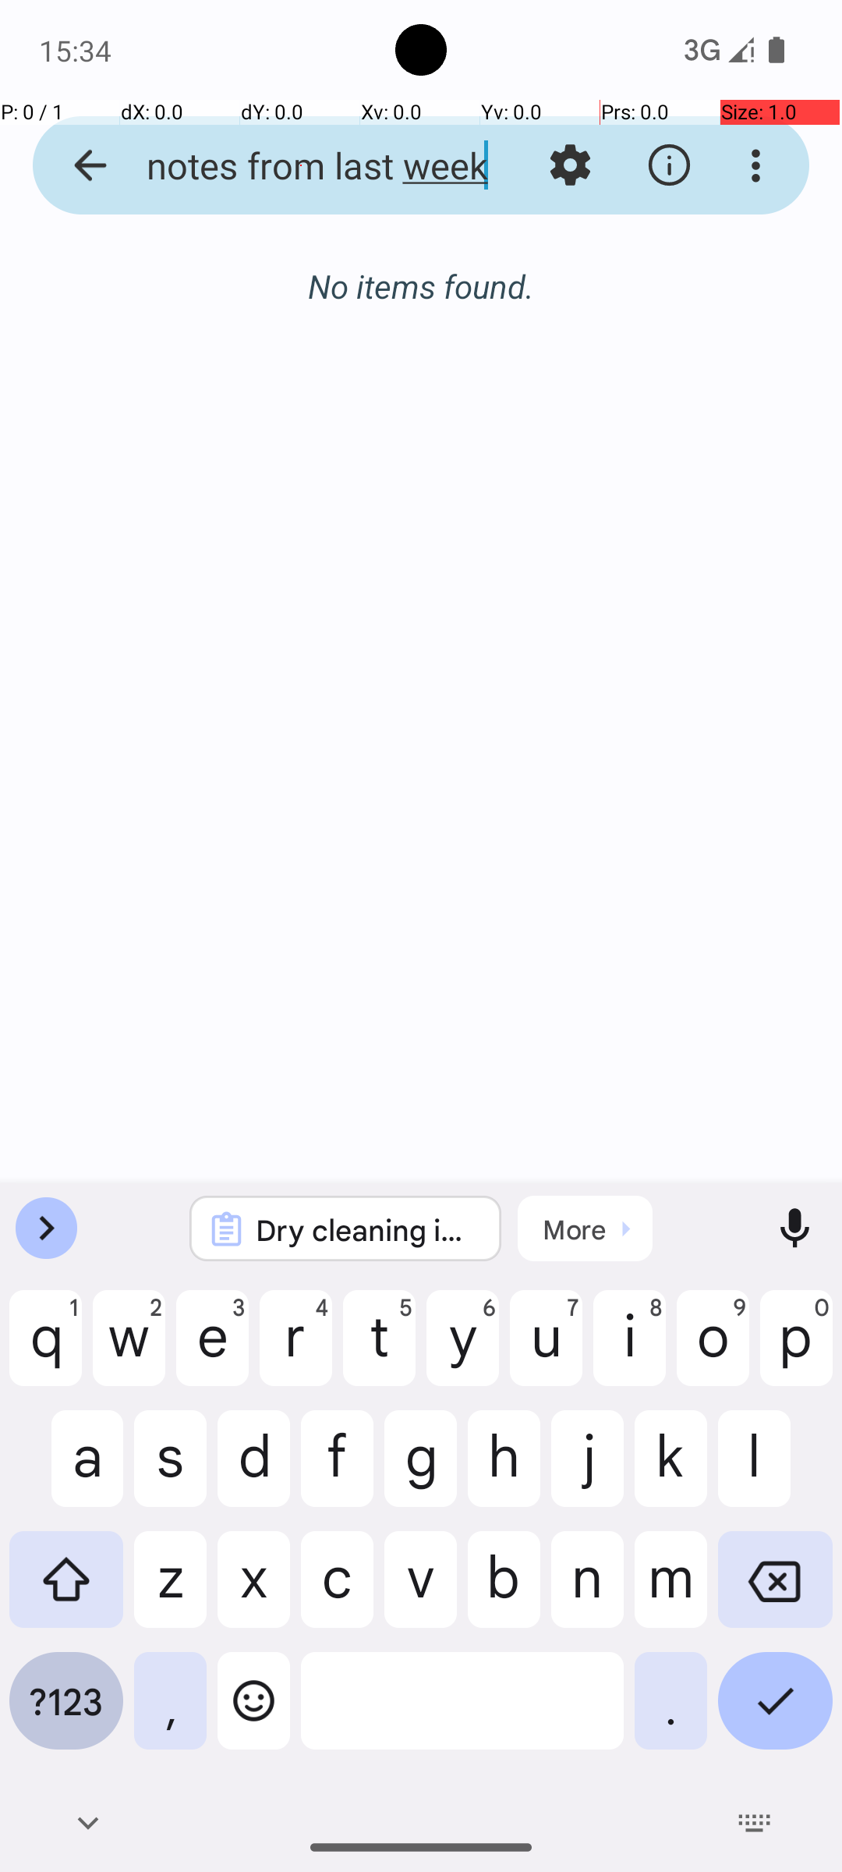  What do you see at coordinates (301, 165) in the screenshot?
I see `Meeting notes from last week` at bounding box center [301, 165].